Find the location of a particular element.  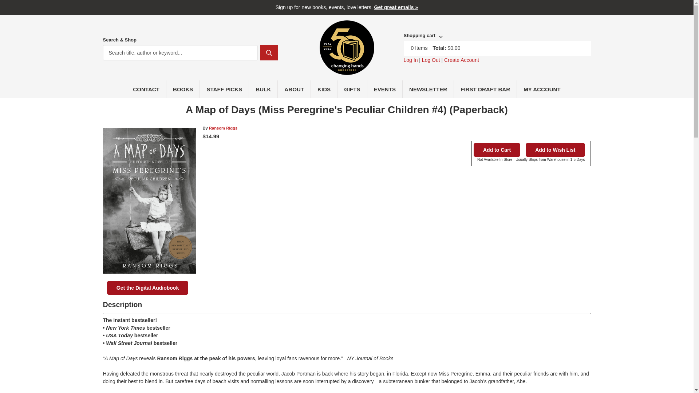

Log In is located at coordinates (410, 60).